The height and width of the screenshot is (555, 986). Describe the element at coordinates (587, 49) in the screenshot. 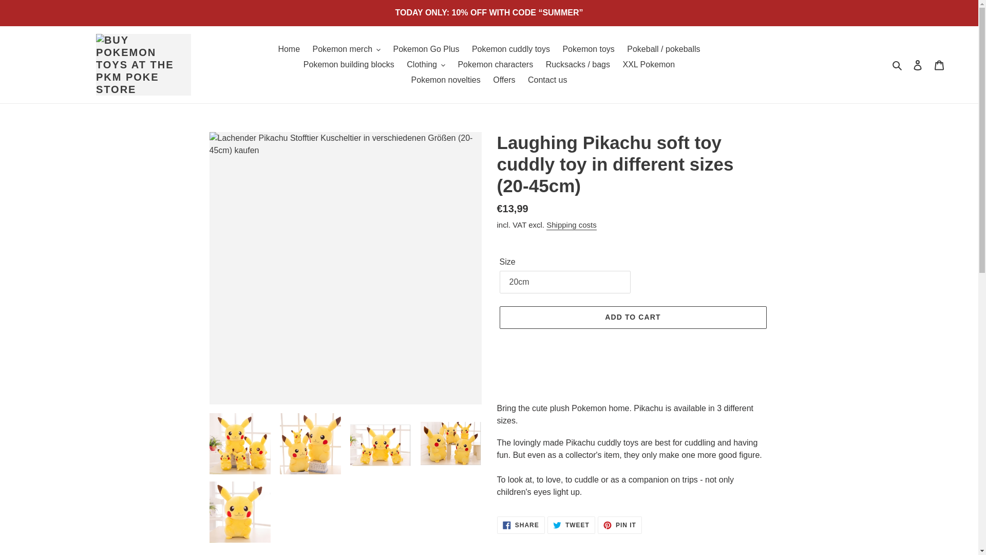

I see `Pokemon toys` at that location.